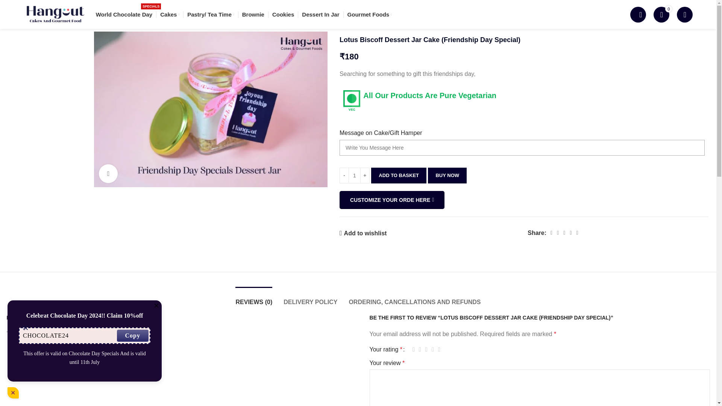  I want to click on 0, so click(661, 14).